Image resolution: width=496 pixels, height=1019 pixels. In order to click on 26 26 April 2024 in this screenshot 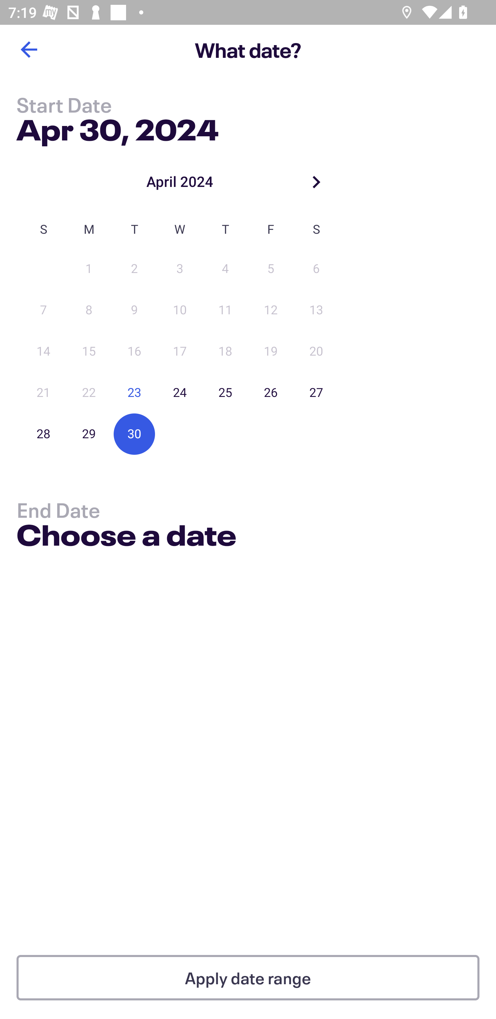, I will do `click(271, 392)`.